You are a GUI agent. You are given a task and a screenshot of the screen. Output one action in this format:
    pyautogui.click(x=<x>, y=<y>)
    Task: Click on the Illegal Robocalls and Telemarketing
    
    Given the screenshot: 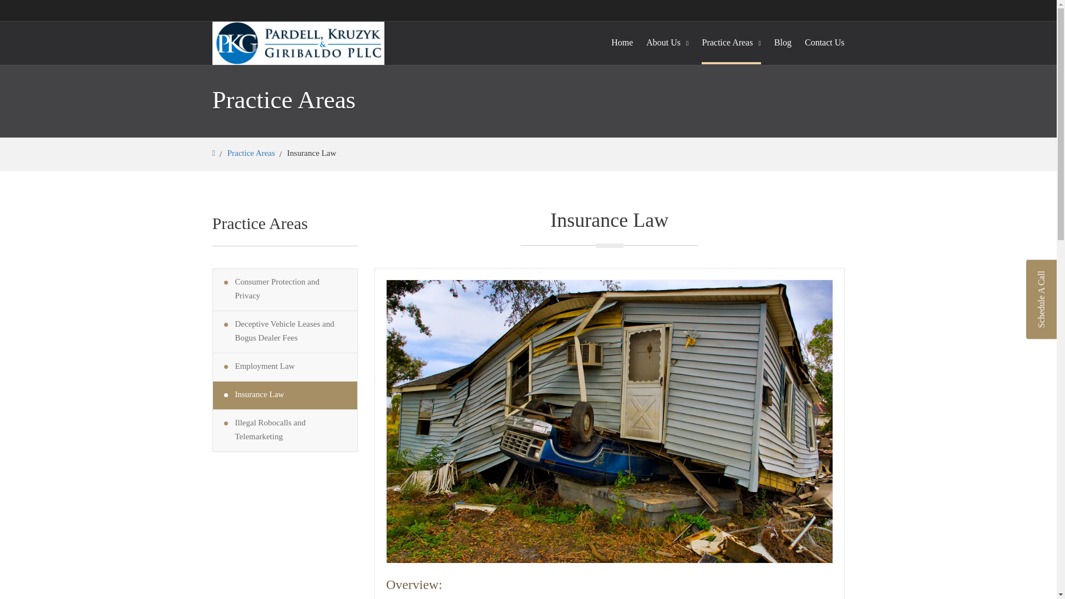 What is the action you would take?
    pyautogui.click(x=285, y=430)
    